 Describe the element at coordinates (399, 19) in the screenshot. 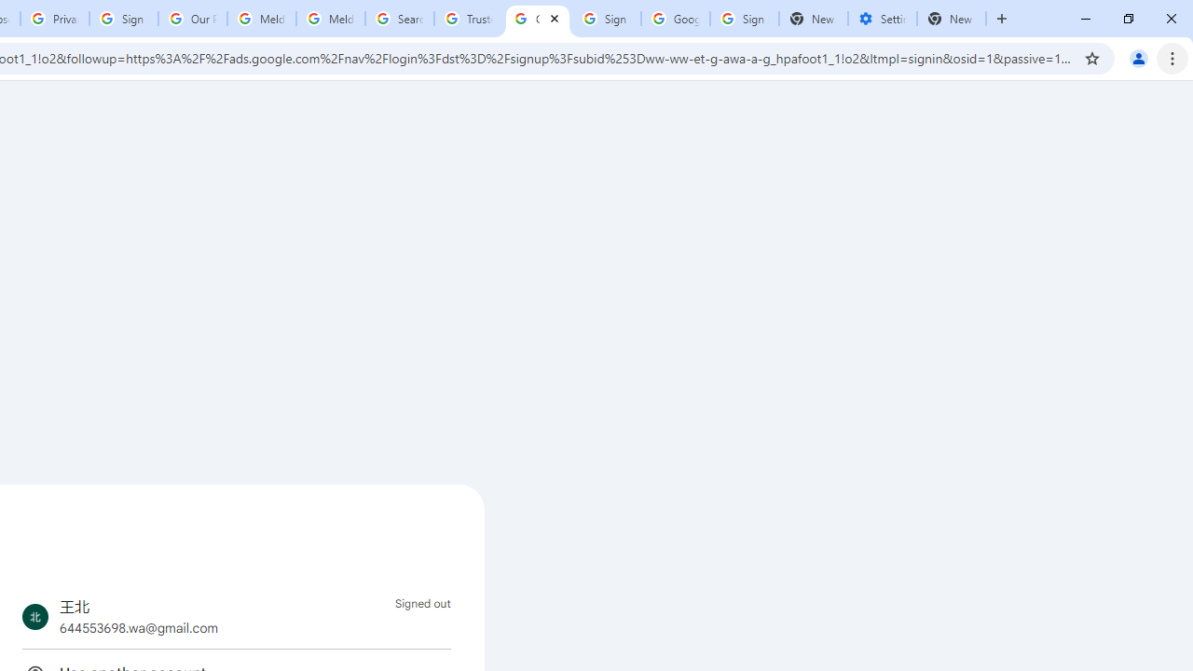

I see `Search our Doodle Library Collection - Google Doodles` at that location.